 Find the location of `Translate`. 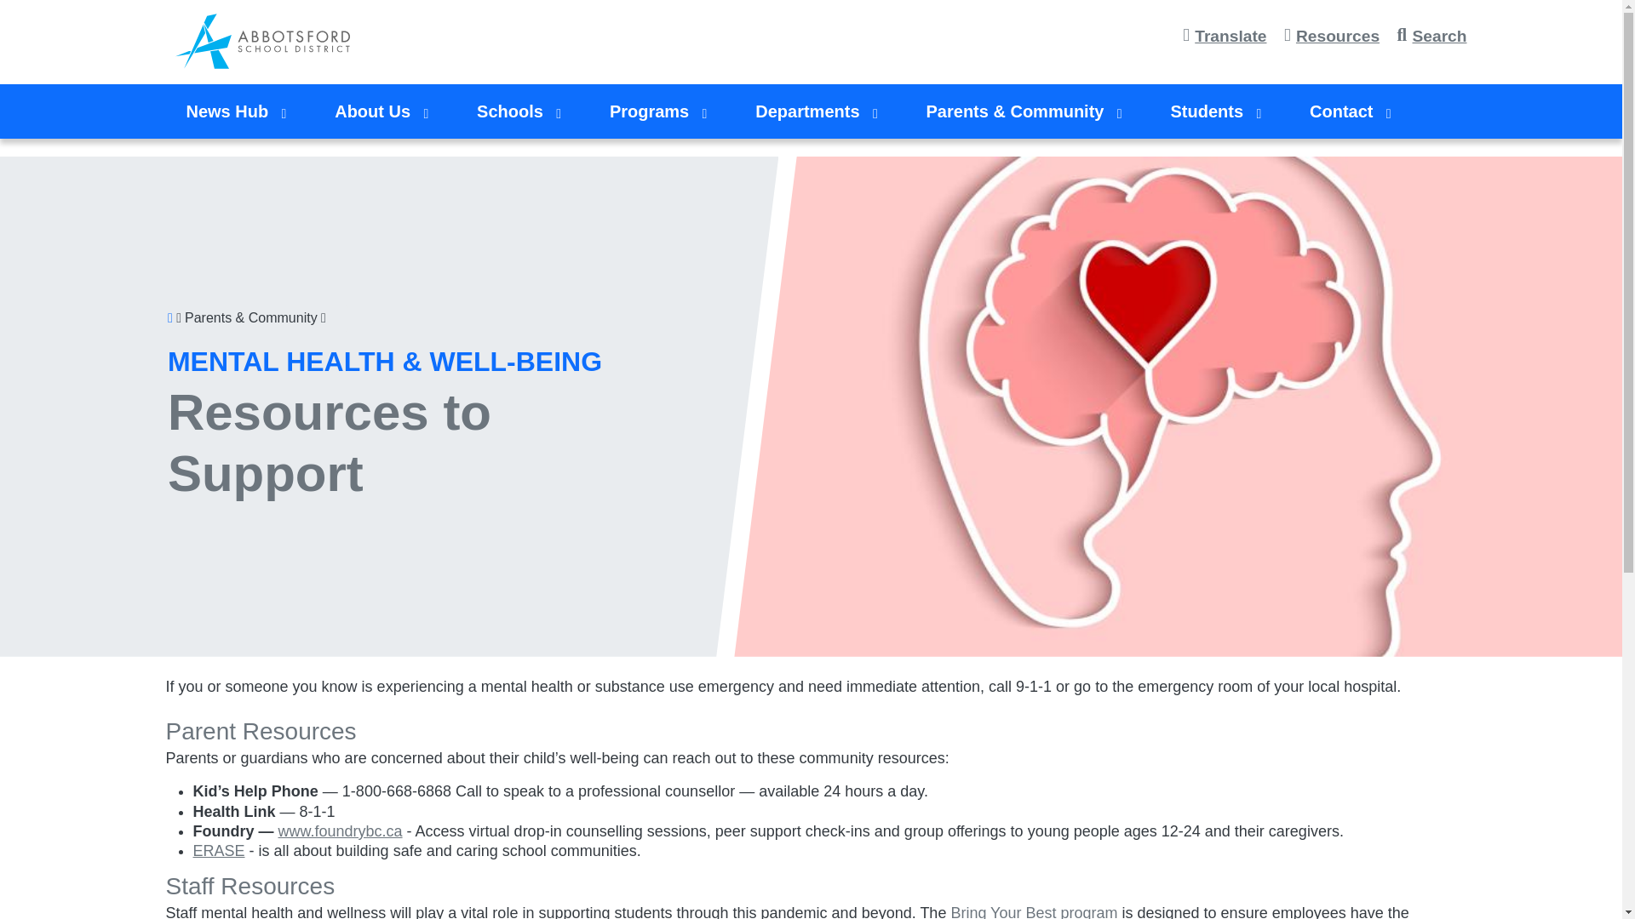

Translate is located at coordinates (1230, 37).